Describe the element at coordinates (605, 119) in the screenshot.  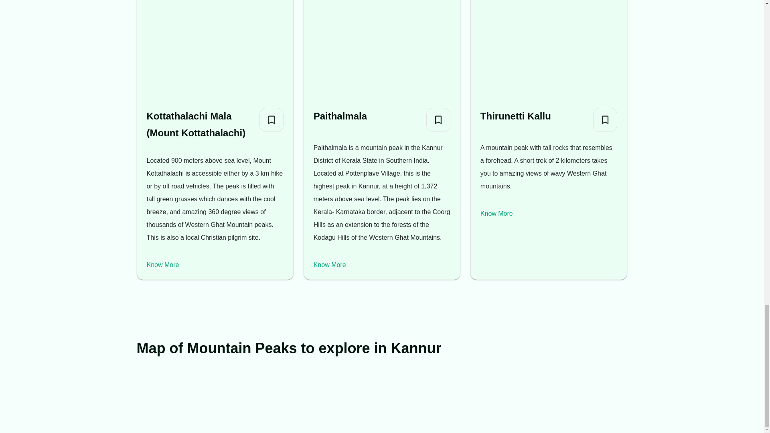
I see `Add to Bucket List` at that location.